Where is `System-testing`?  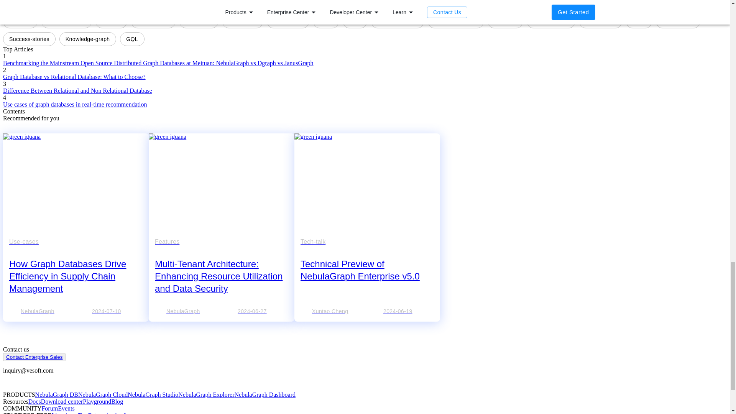 System-testing is located at coordinates (66, 21).